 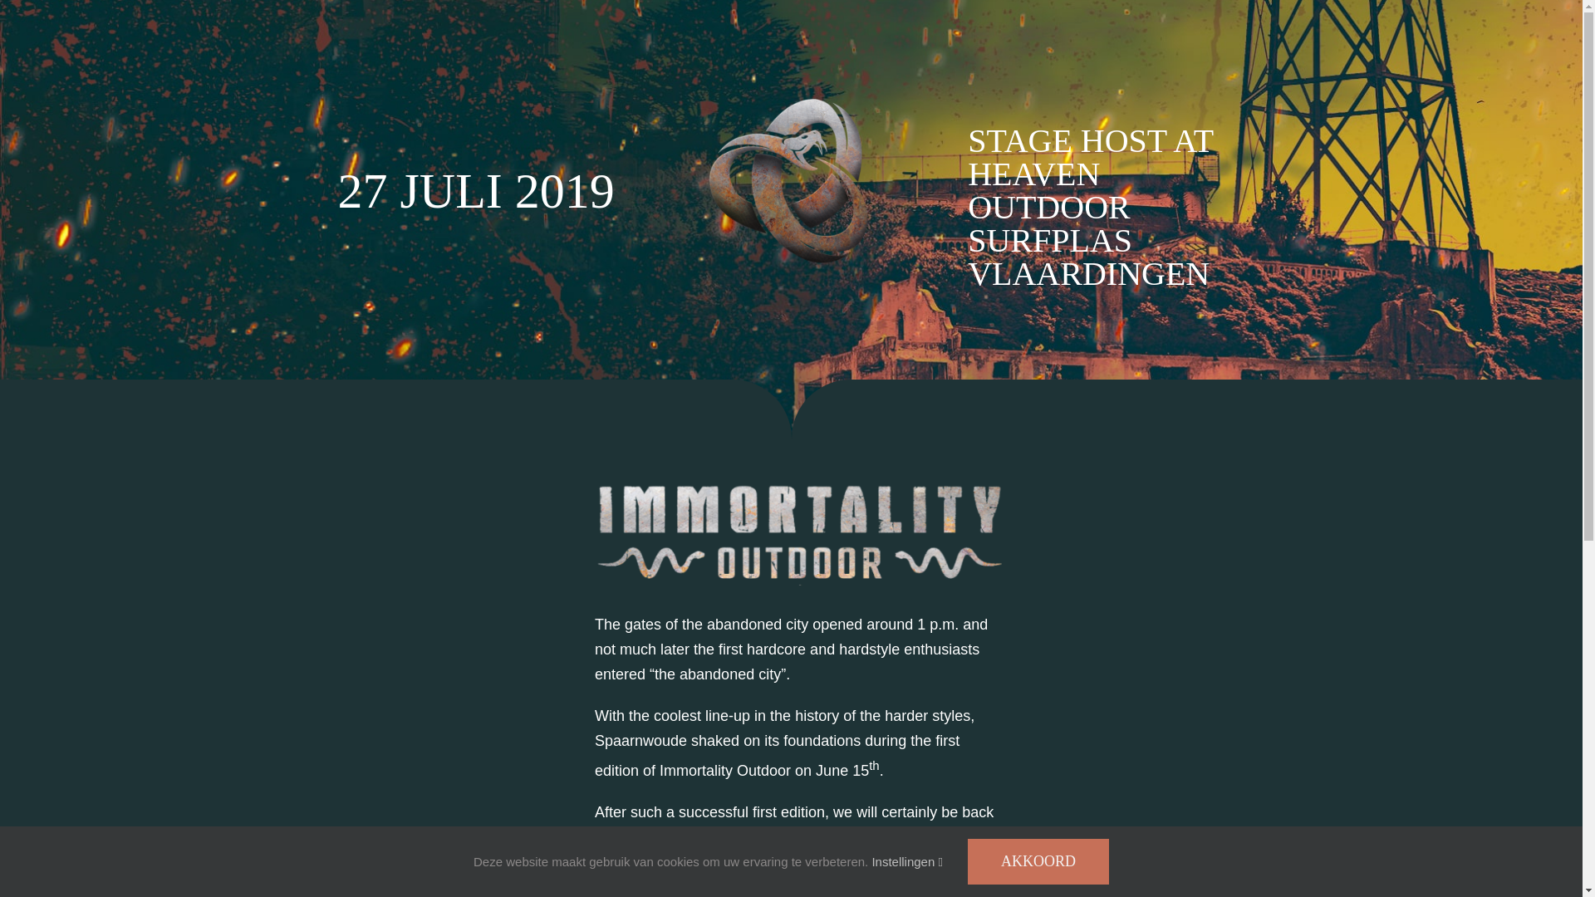 What do you see at coordinates (791, 181) in the screenshot?
I see `Logo slang trans 1080` at bounding box center [791, 181].